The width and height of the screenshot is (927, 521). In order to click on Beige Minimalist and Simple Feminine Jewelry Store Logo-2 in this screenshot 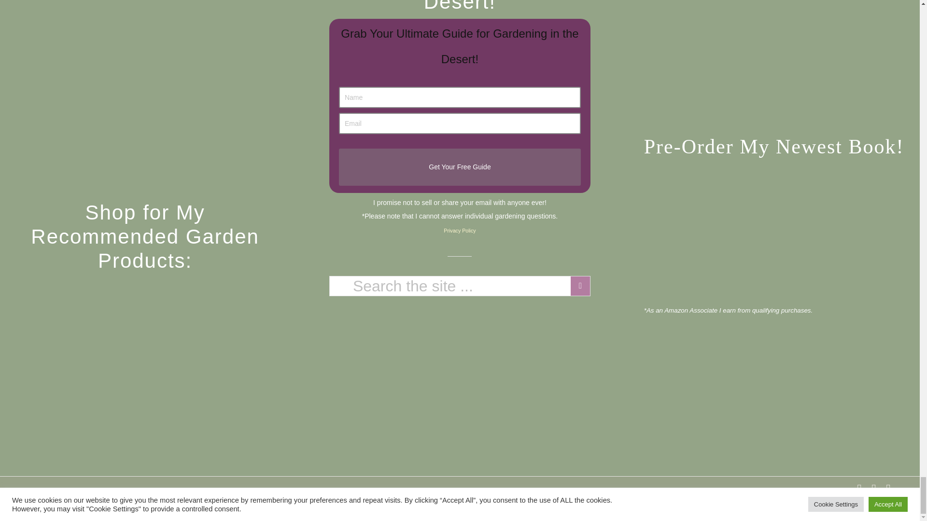, I will do `click(145, 330)`.